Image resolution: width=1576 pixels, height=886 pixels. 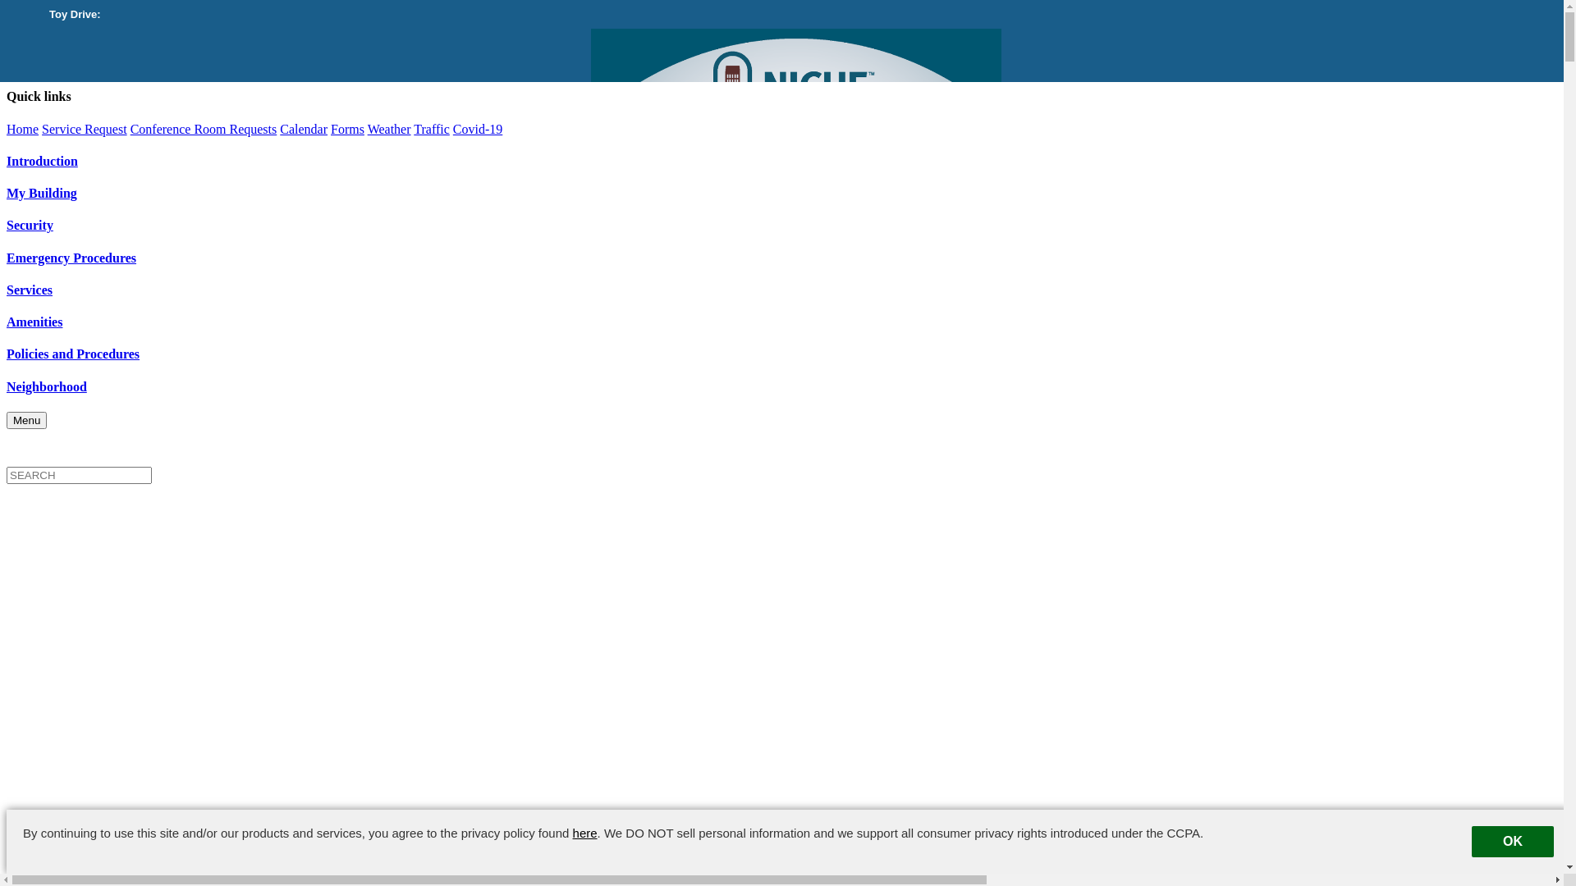 What do you see at coordinates (781, 226) in the screenshot?
I see `Security` at bounding box center [781, 226].